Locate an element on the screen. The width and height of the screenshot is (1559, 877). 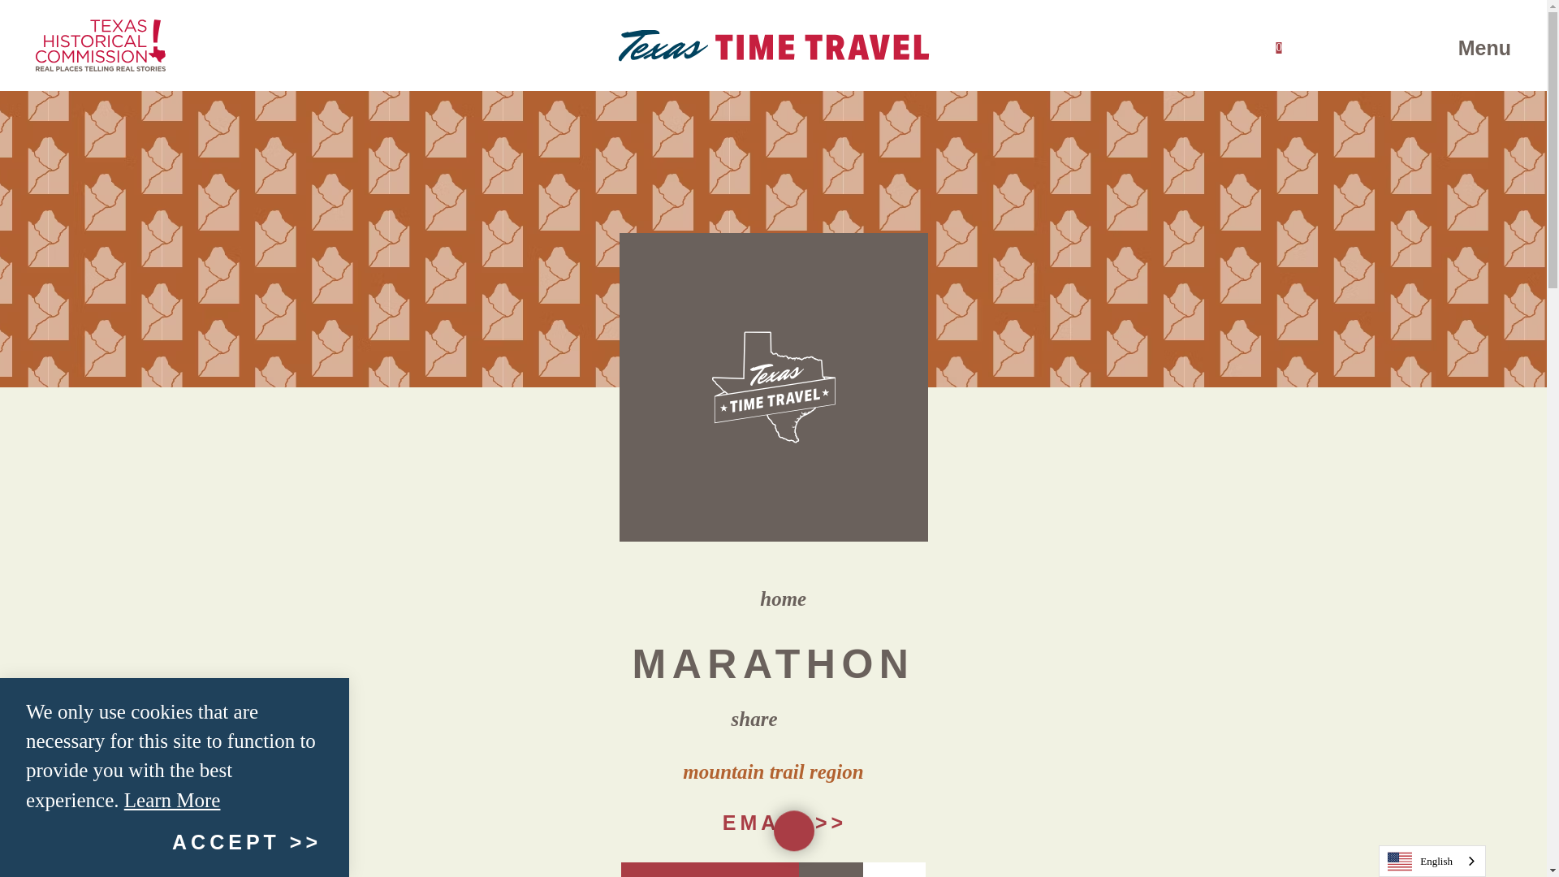
home is located at coordinates (1444, 45).